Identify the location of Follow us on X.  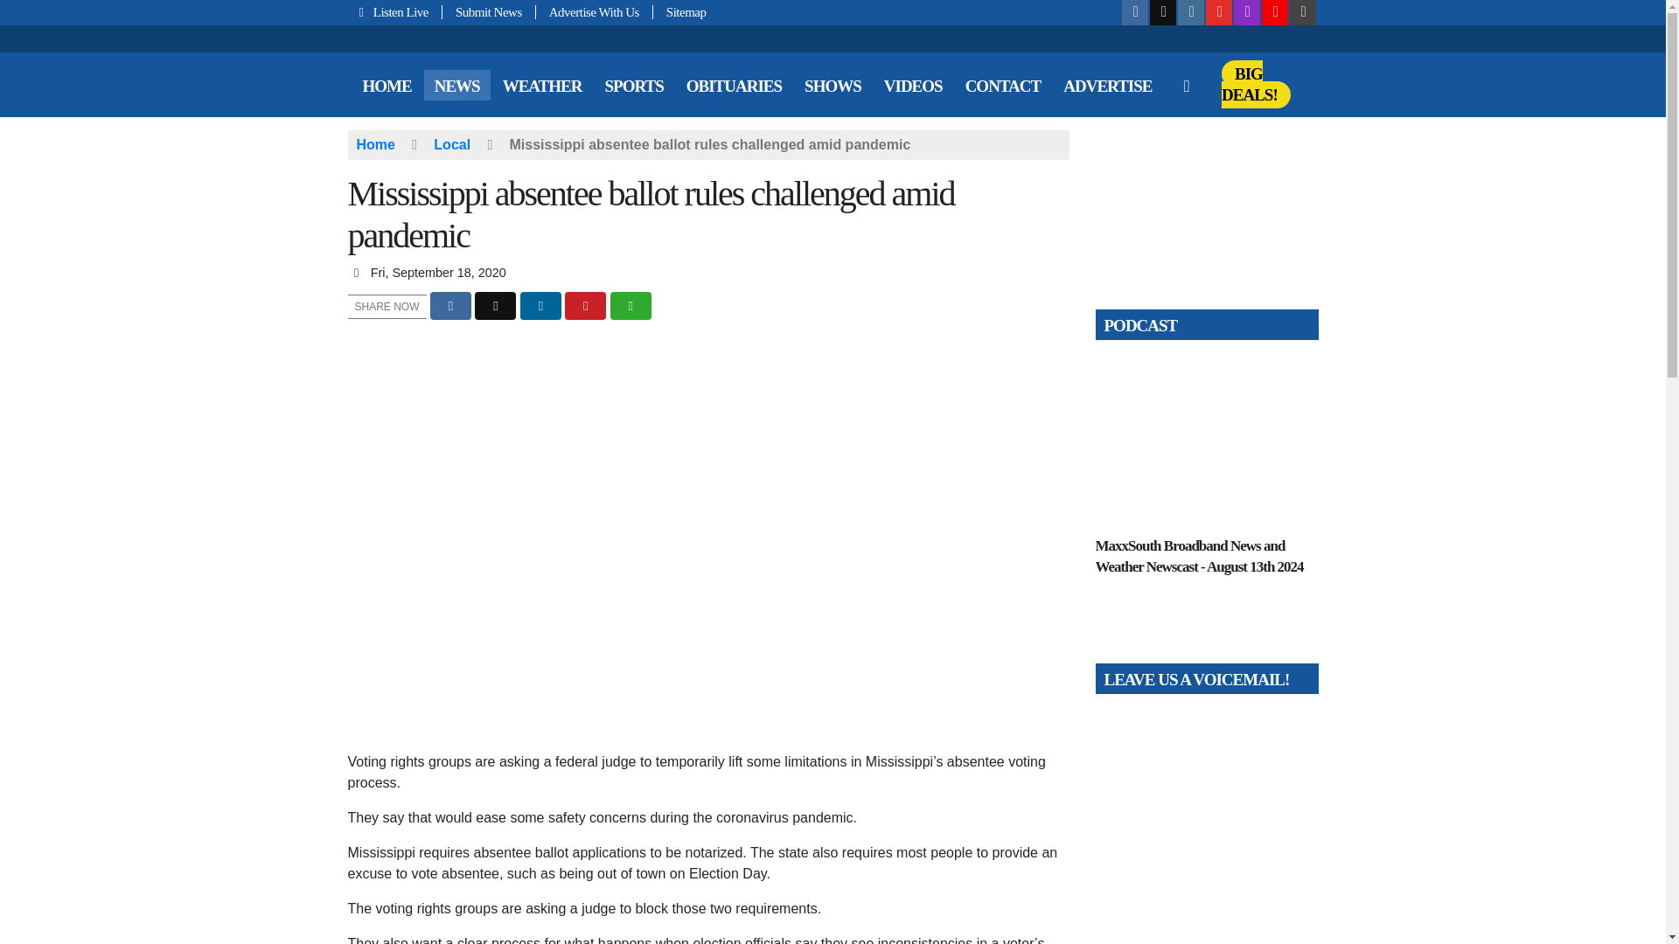
(1163, 12).